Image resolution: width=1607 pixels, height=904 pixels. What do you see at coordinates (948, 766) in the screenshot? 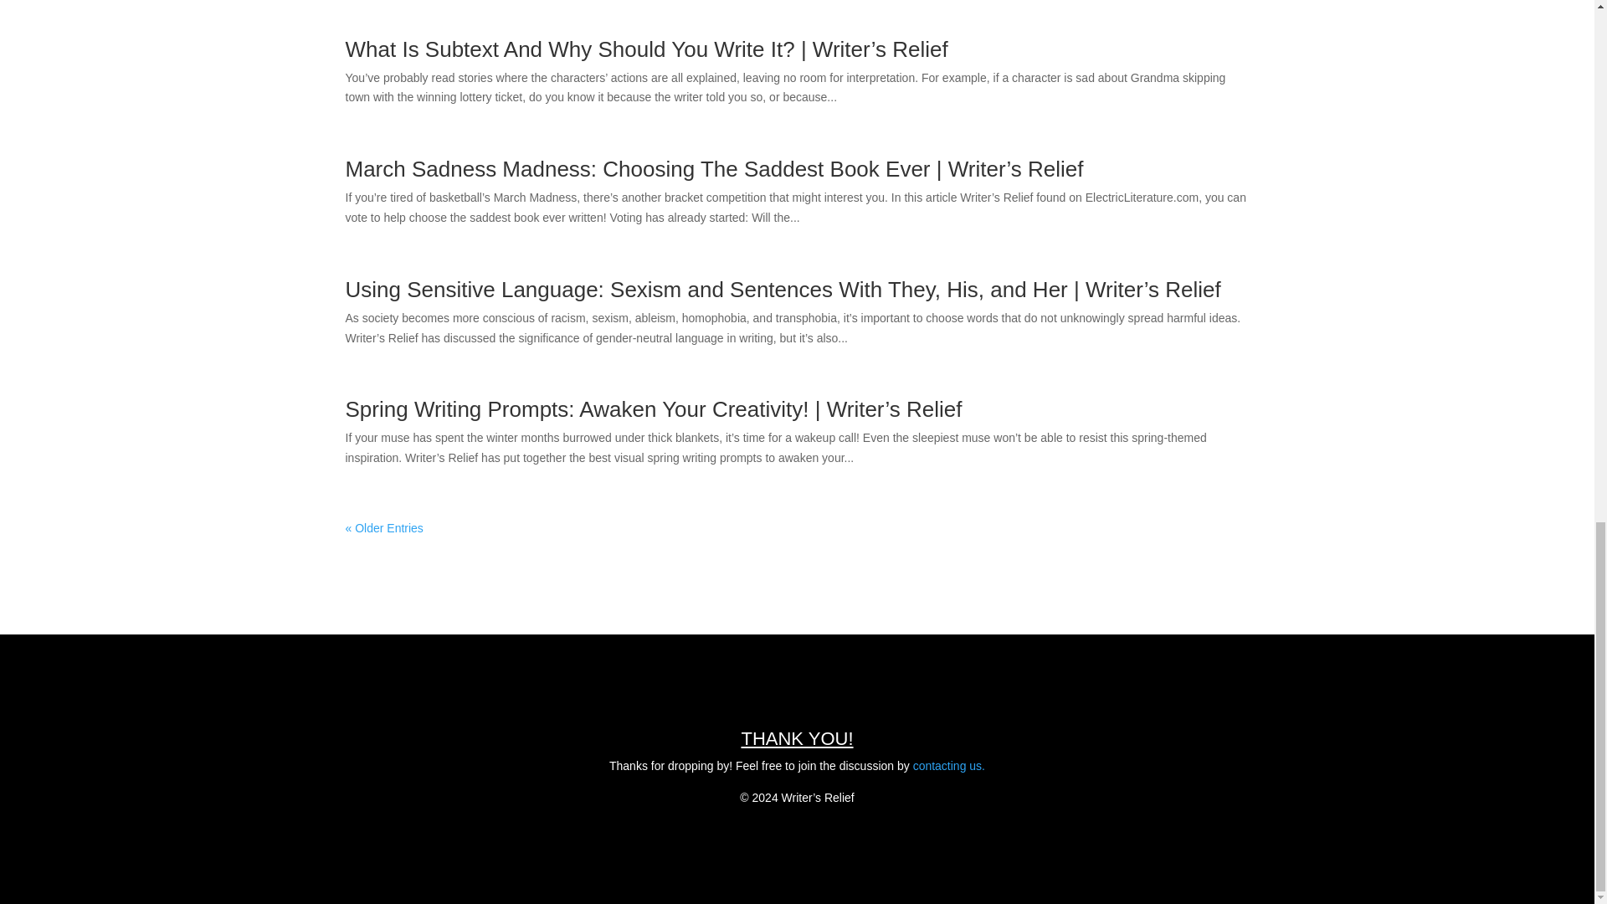
I see `contacting us.` at bounding box center [948, 766].